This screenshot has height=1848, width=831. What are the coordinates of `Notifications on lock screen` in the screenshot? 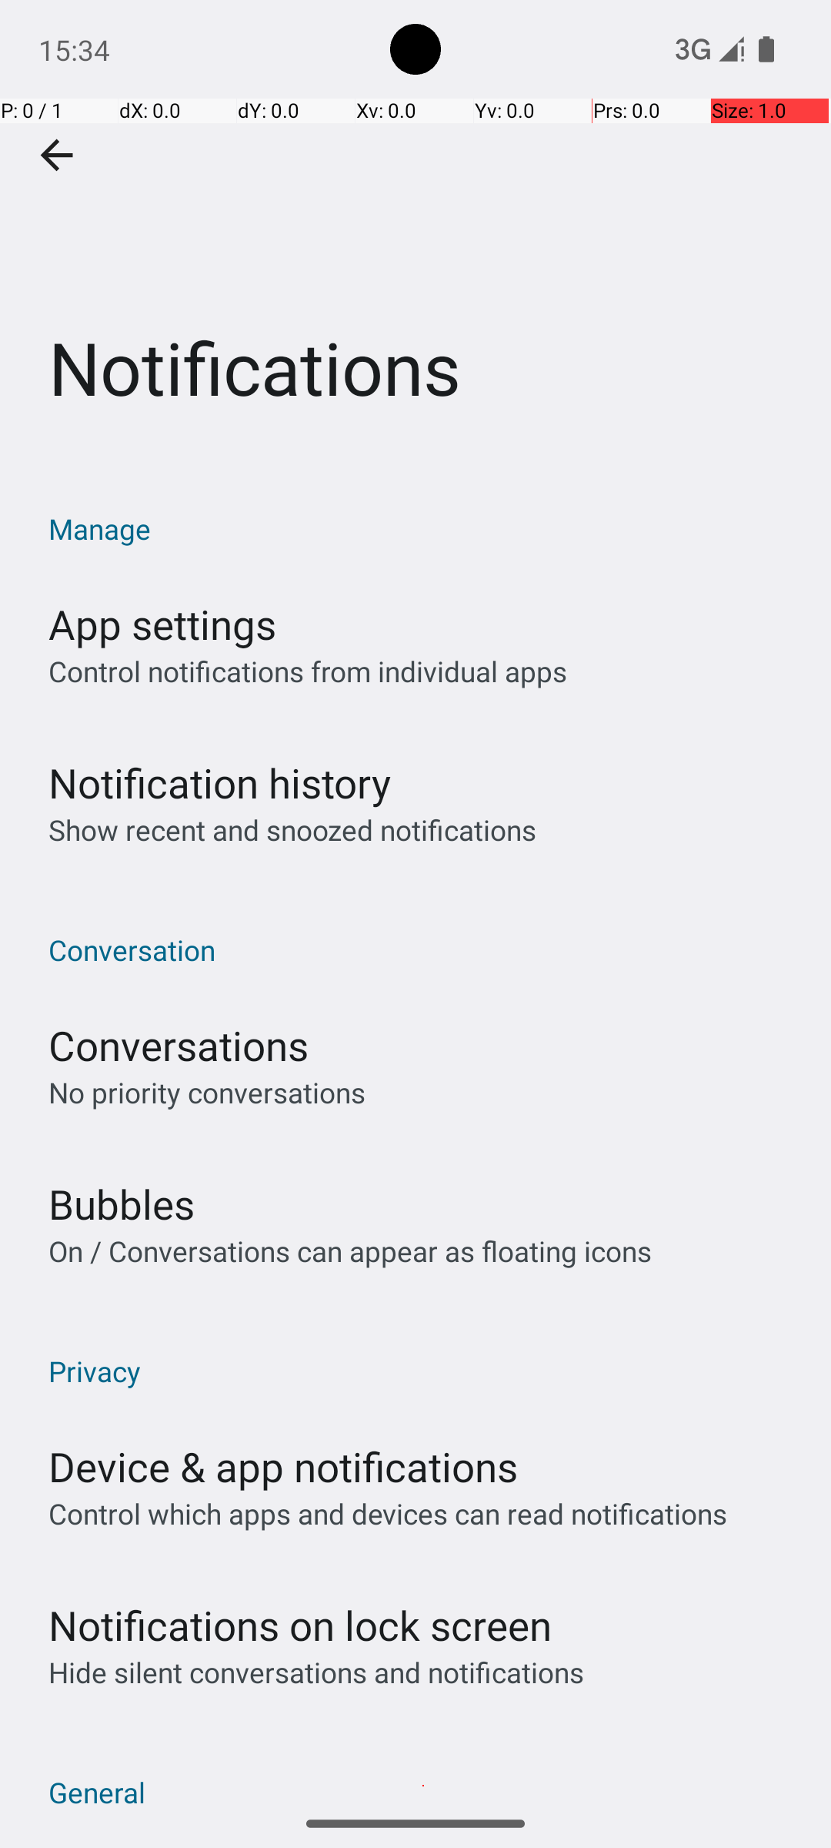 It's located at (300, 1625).